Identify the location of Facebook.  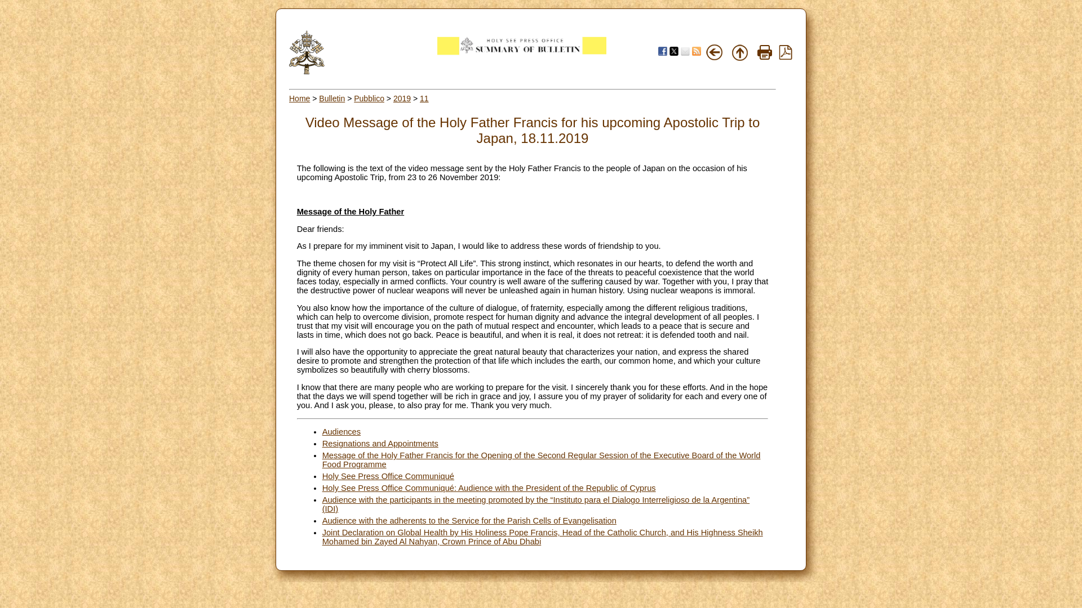
(663, 51).